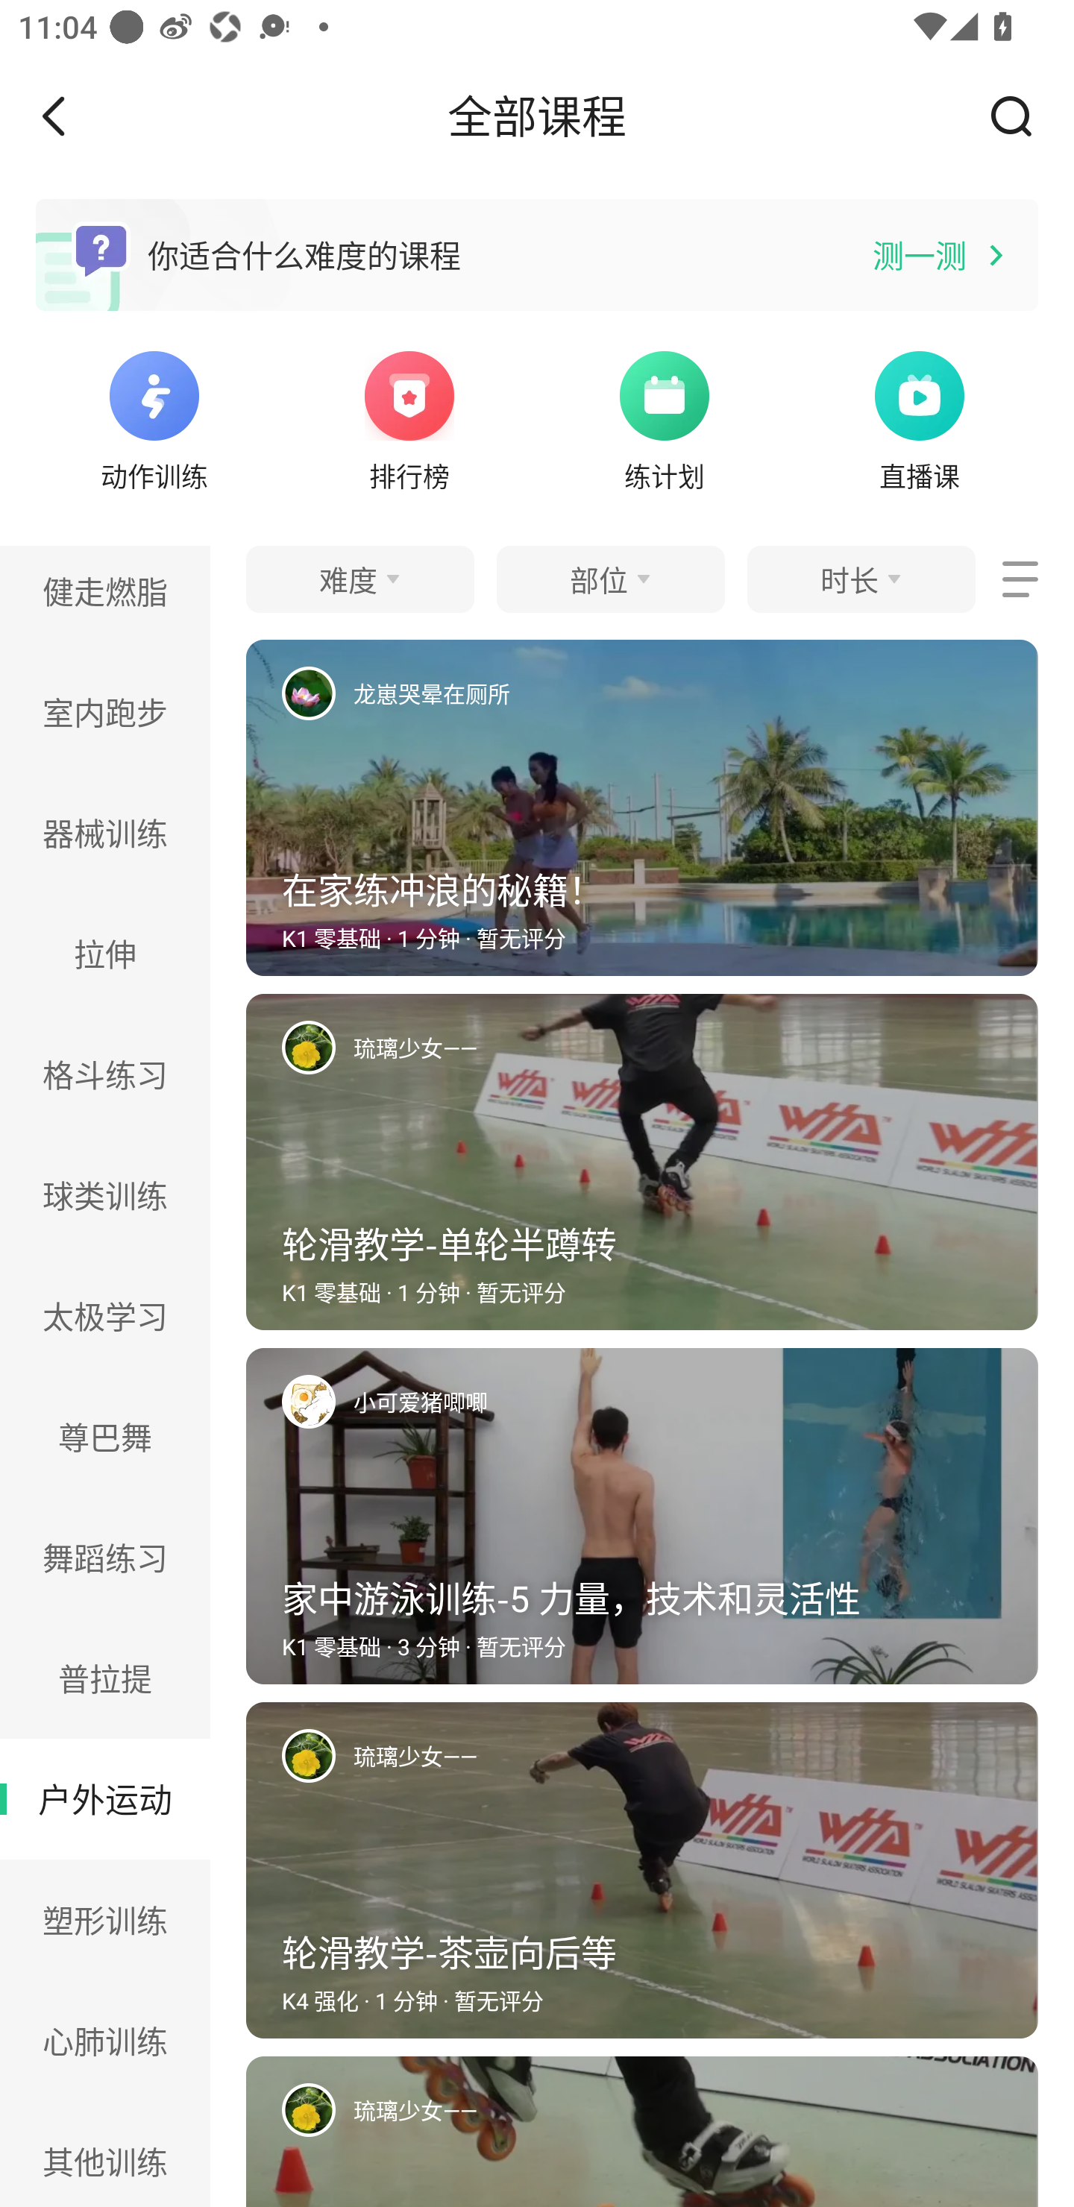 This screenshot has height=2207, width=1074. I want to click on Left Button In Title Bar, so click(72, 116).